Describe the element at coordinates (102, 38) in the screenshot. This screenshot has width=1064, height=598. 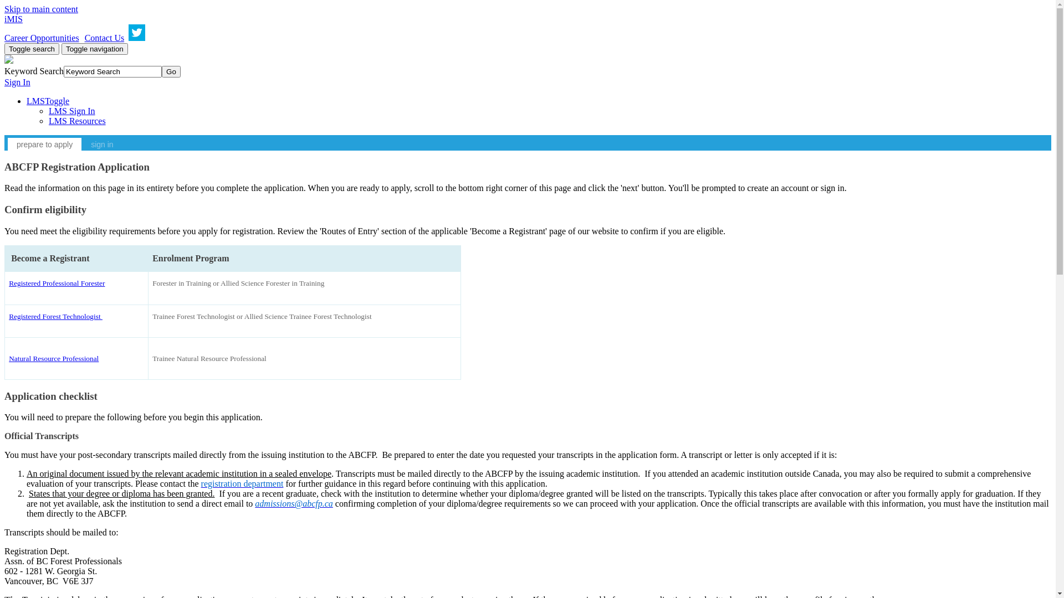
I see `Contact Us` at that location.